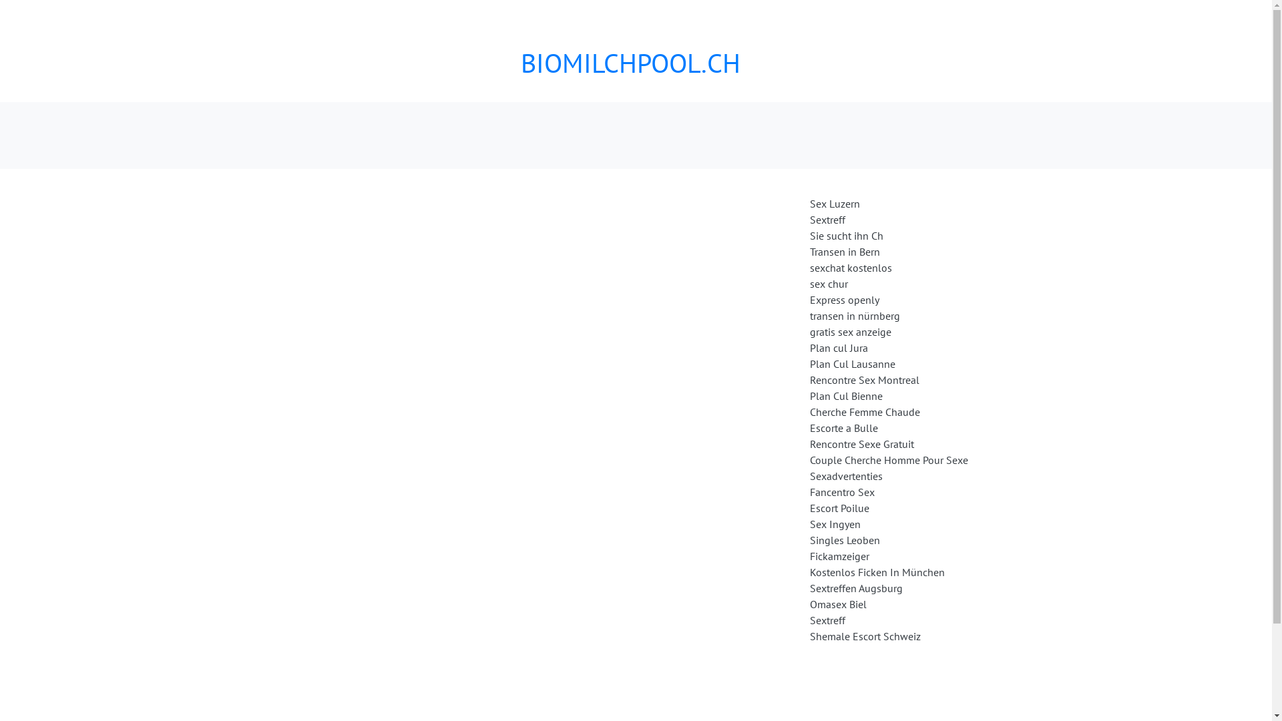 The image size is (1282, 721). I want to click on Couple Cherche Homme Pour Sexe, so click(888, 460).